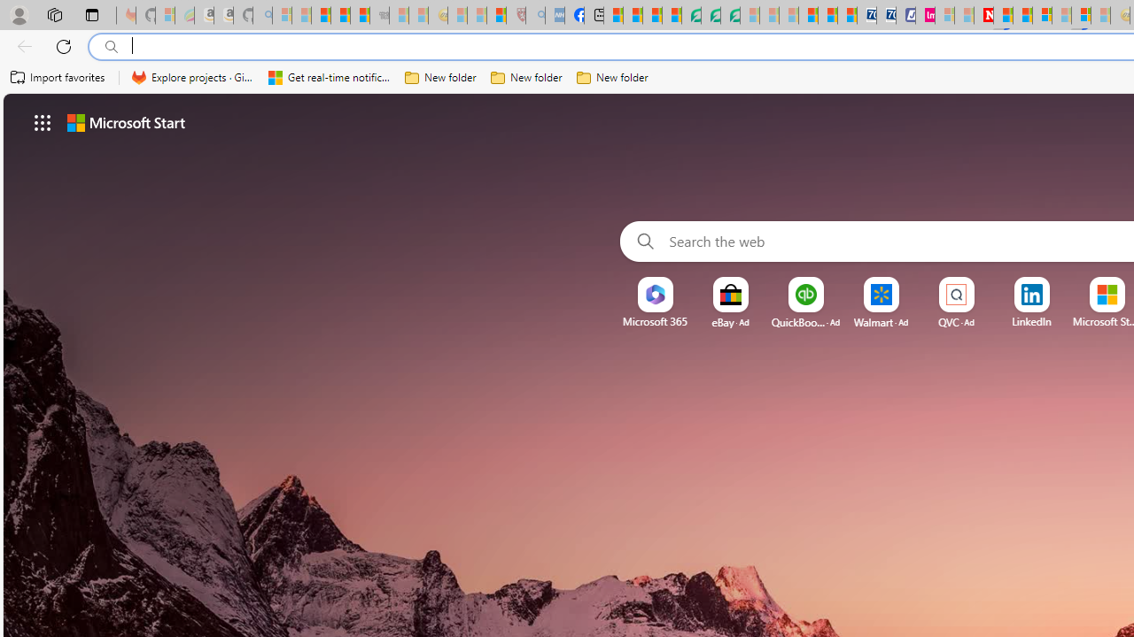 Image resolution: width=1134 pixels, height=637 pixels. Describe the element at coordinates (126, 122) in the screenshot. I see `Microsoft start` at that location.